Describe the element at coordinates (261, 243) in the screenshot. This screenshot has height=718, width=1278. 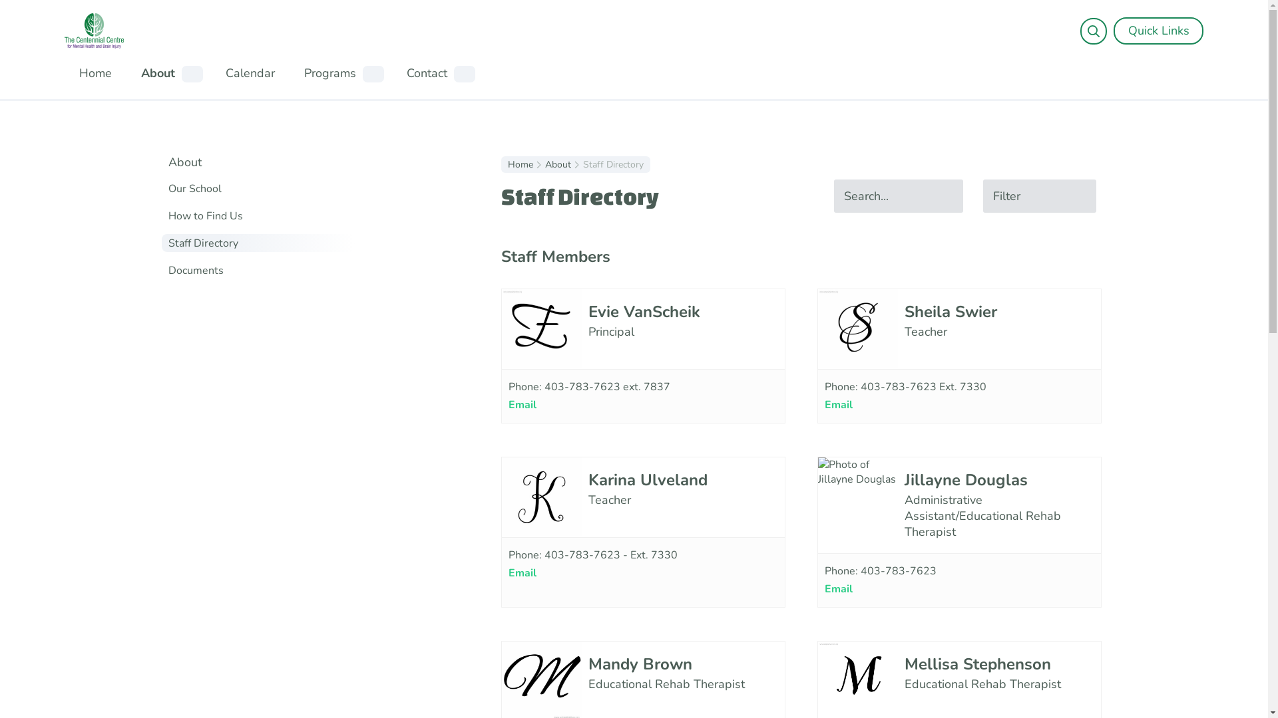
I see `Staff Directory` at that location.